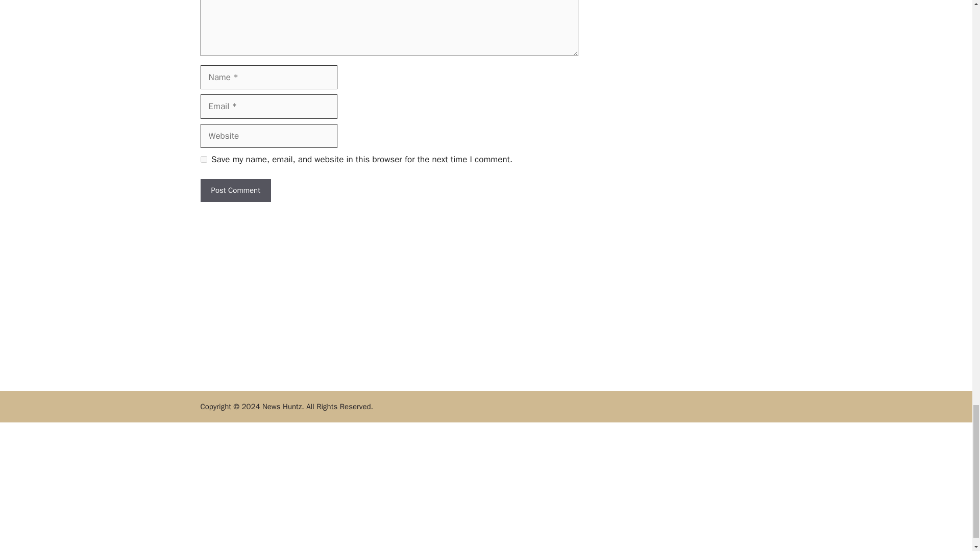 The image size is (980, 551). What do you see at coordinates (203, 159) in the screenshot?
I see `yes` at bounding box center [203, 159].